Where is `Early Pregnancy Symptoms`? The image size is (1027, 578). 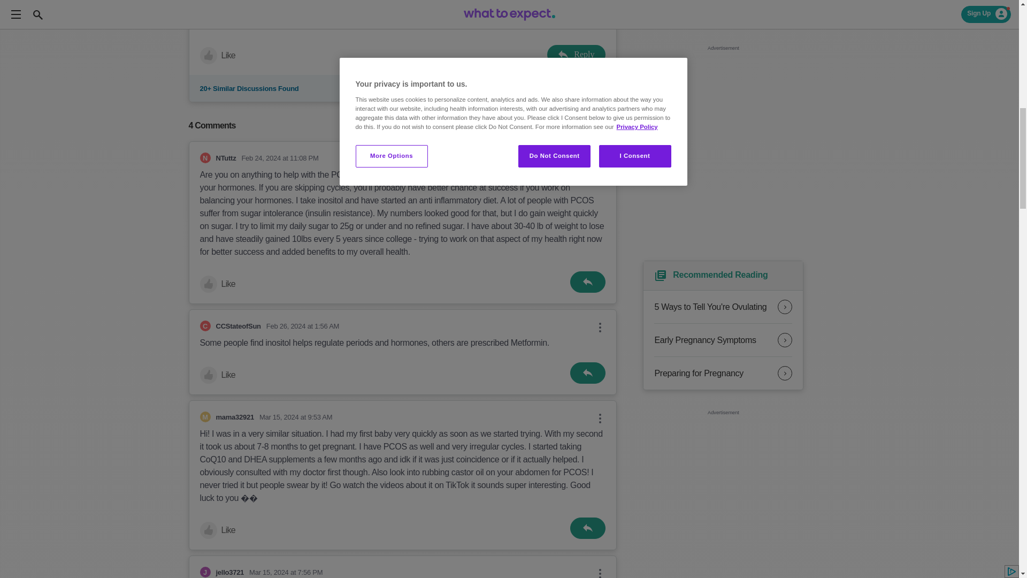
Early Pregnancy Symptoms is located at coordinates (723, 340).